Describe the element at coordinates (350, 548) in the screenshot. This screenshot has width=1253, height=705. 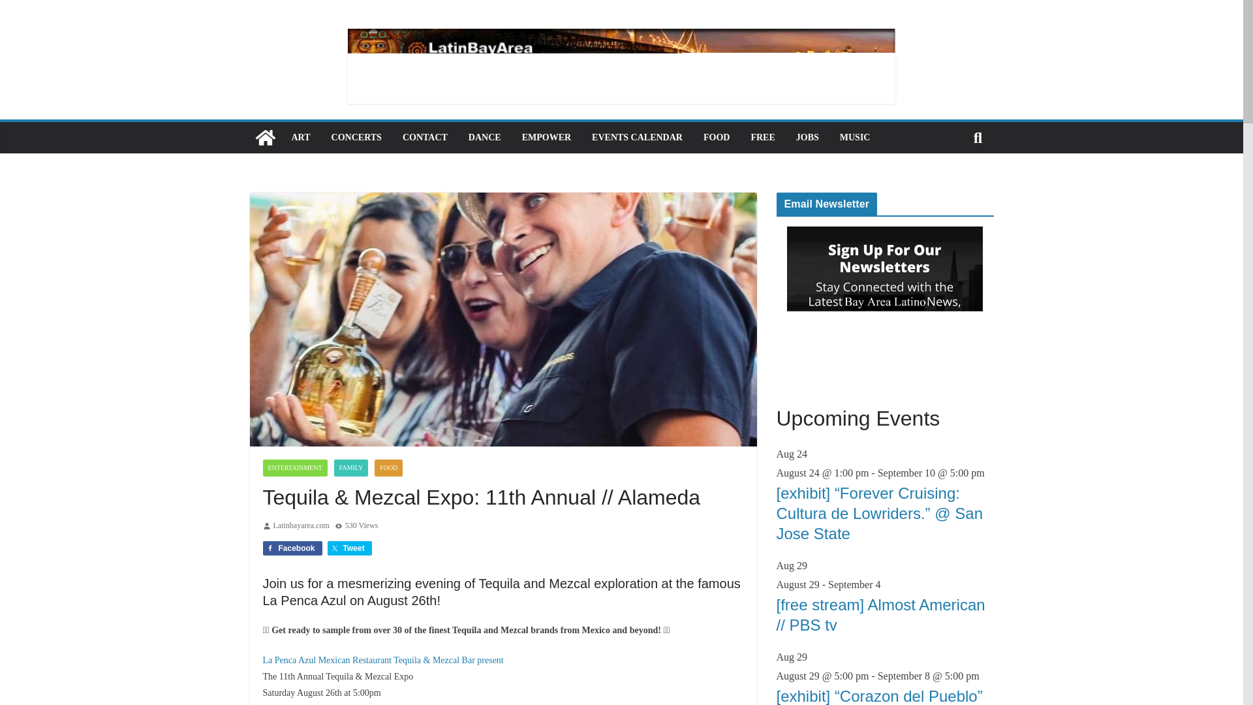
I see `Tweet` at that location.